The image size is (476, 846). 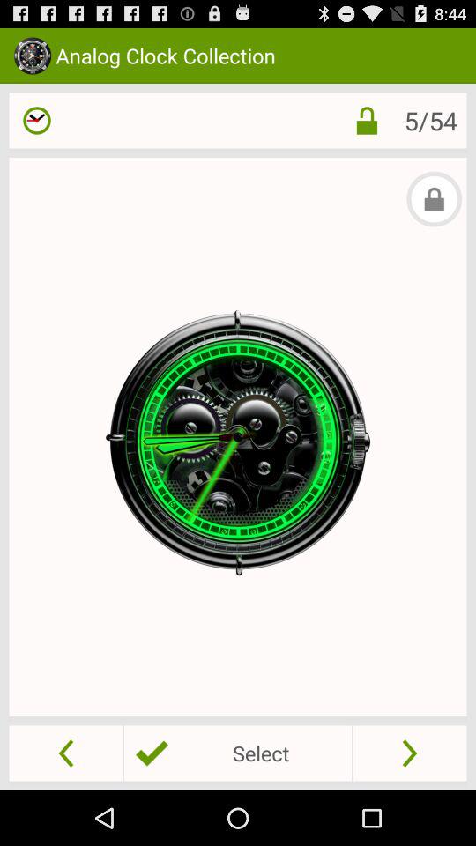 I want to click on press select, so click(x=237, y=753).